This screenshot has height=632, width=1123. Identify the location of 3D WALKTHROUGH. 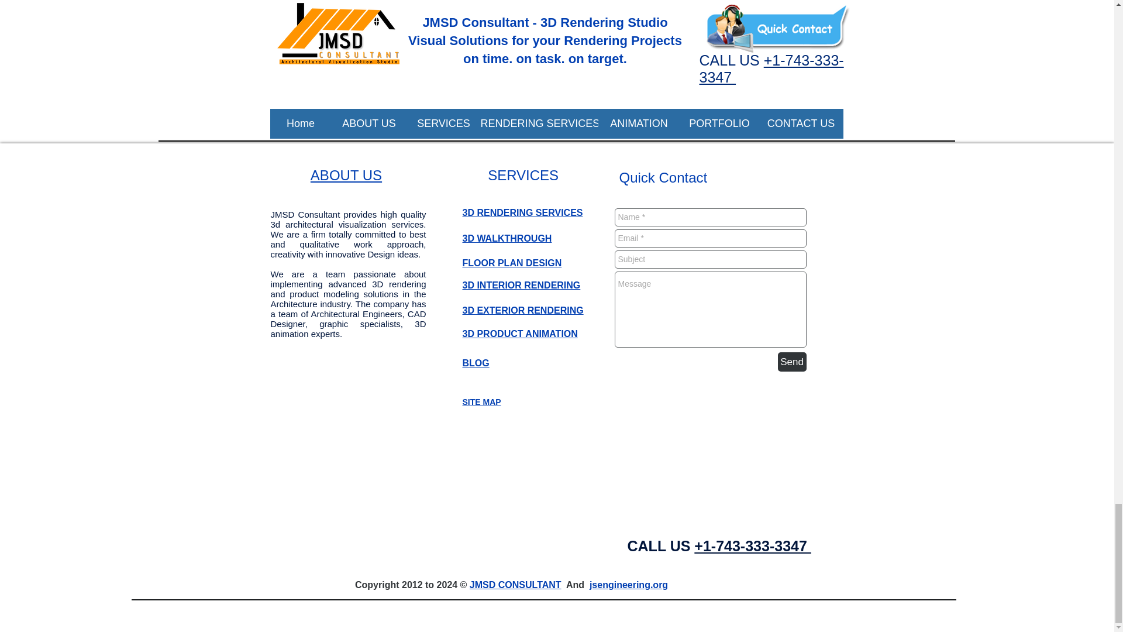
(507, 238).